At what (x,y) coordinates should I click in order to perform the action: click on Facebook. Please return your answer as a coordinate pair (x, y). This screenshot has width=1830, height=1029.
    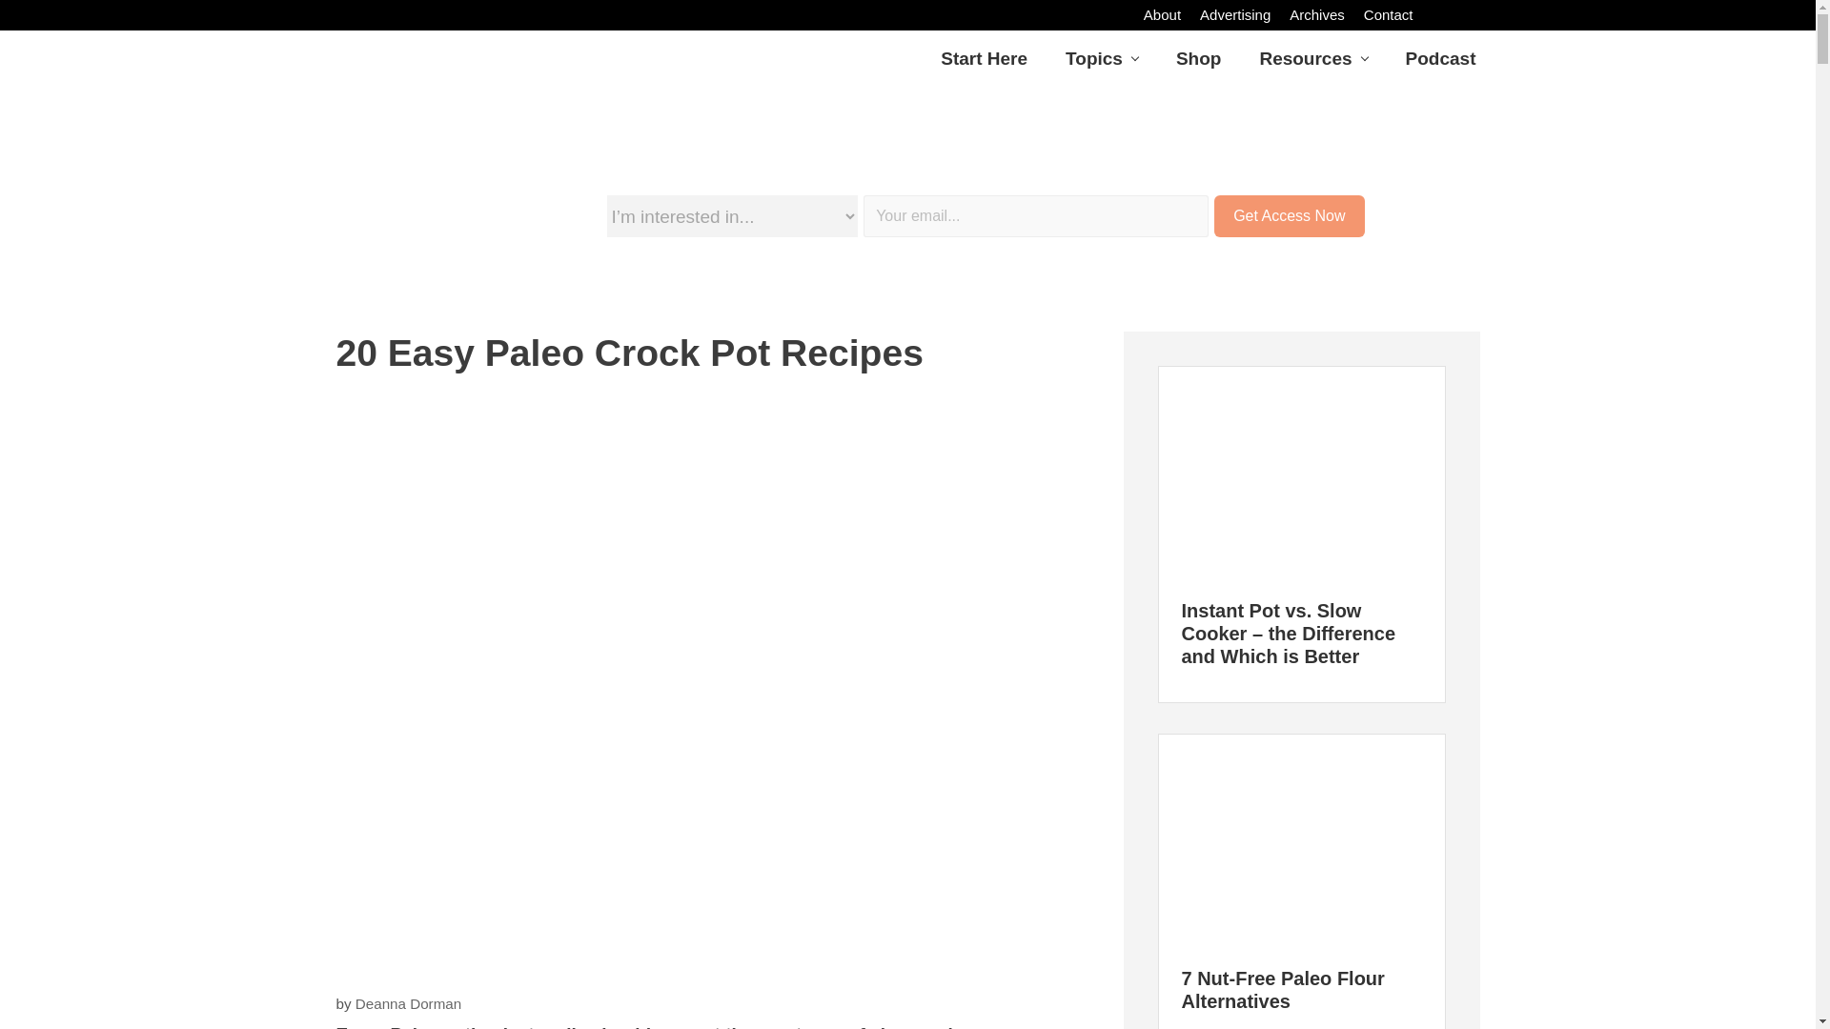
    Looking at the image, I should click on (1432, 14).